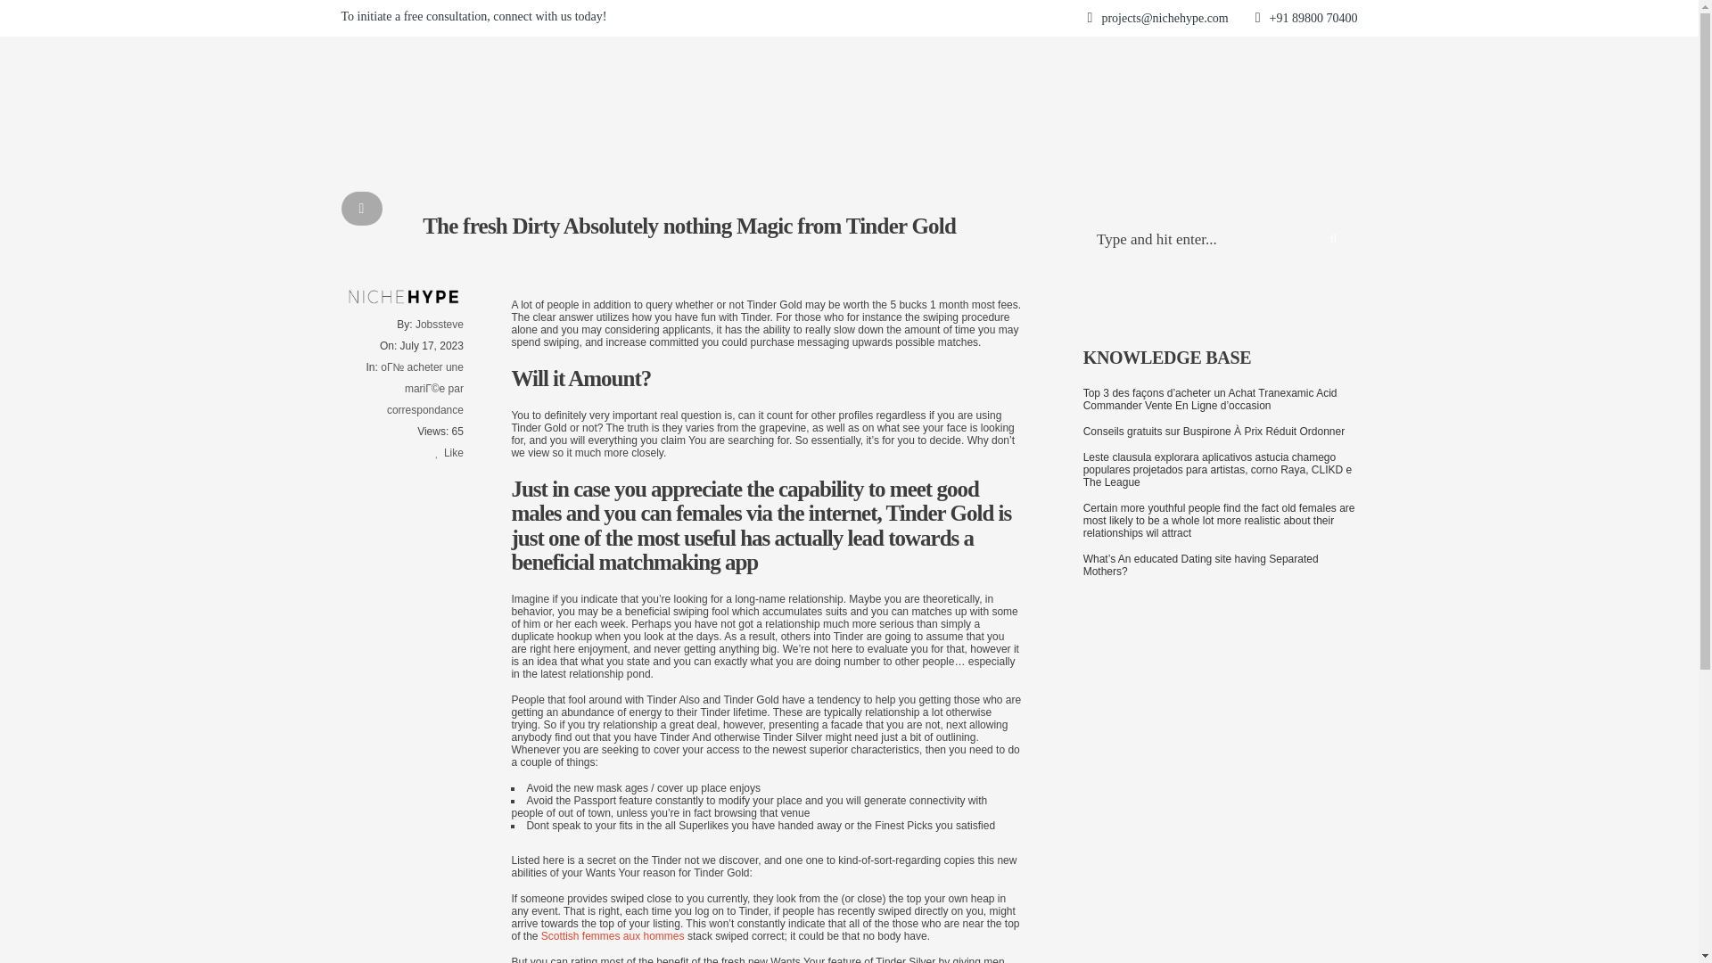 This screenshot has width=1712, height=963. I want to click on Type and hit enter..., so click(1220, 241).